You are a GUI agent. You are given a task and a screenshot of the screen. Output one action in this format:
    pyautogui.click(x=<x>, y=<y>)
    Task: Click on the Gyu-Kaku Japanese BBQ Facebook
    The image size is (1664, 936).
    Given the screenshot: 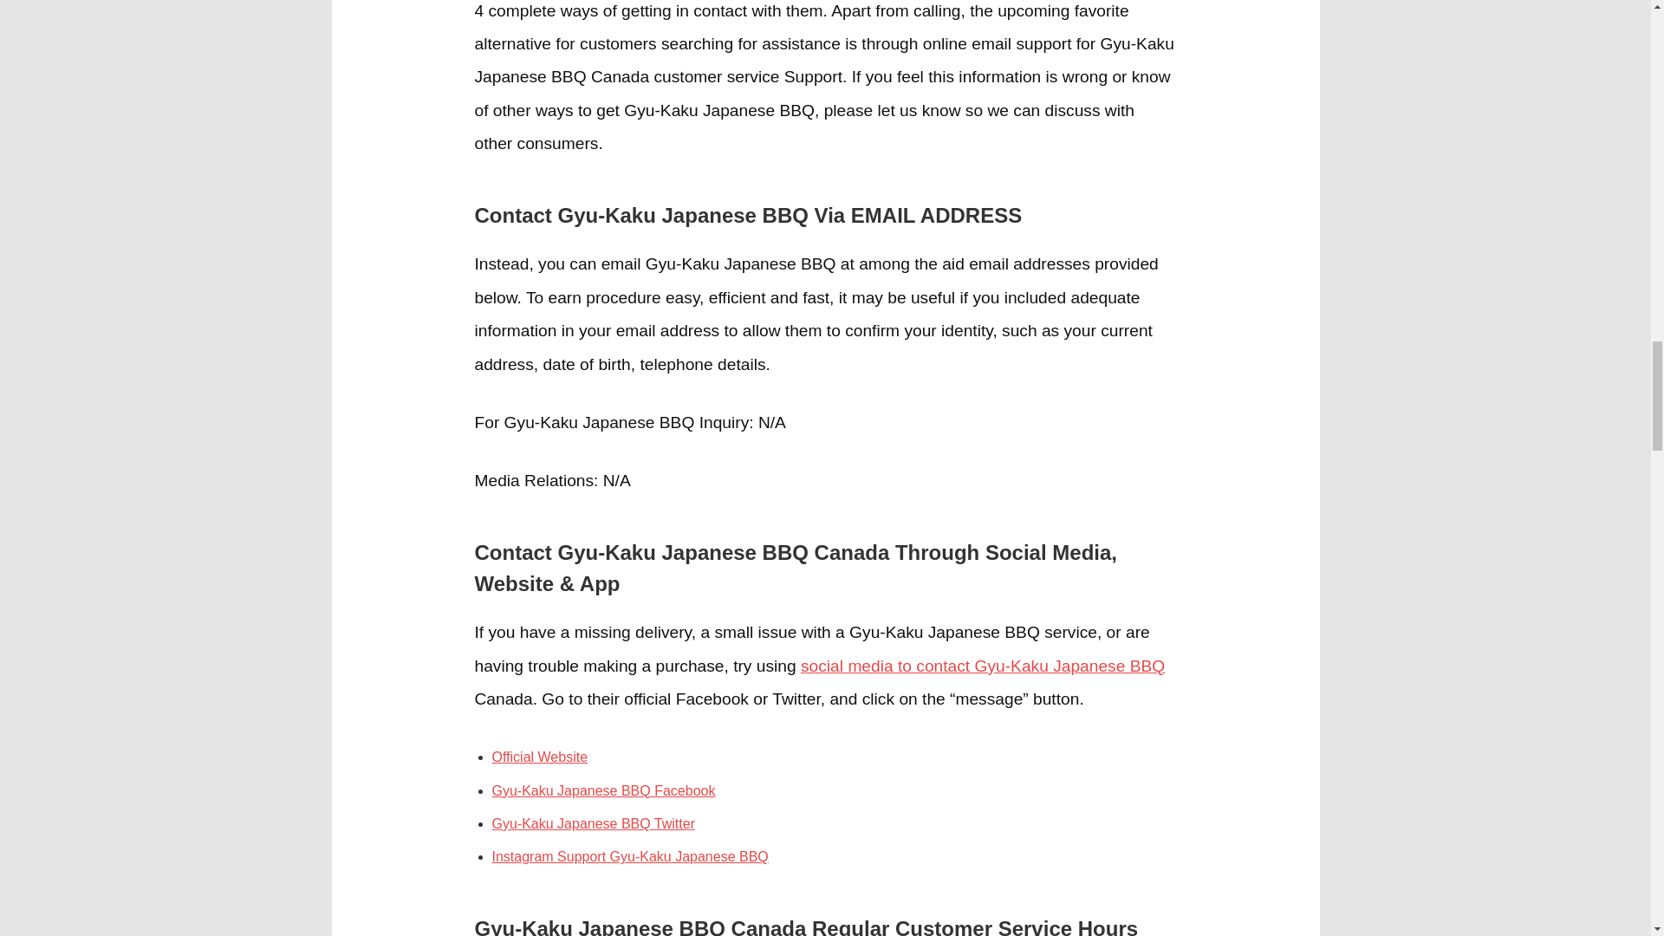 What is the action you would take?
    pyautogui.click(x=603, y=790)
    